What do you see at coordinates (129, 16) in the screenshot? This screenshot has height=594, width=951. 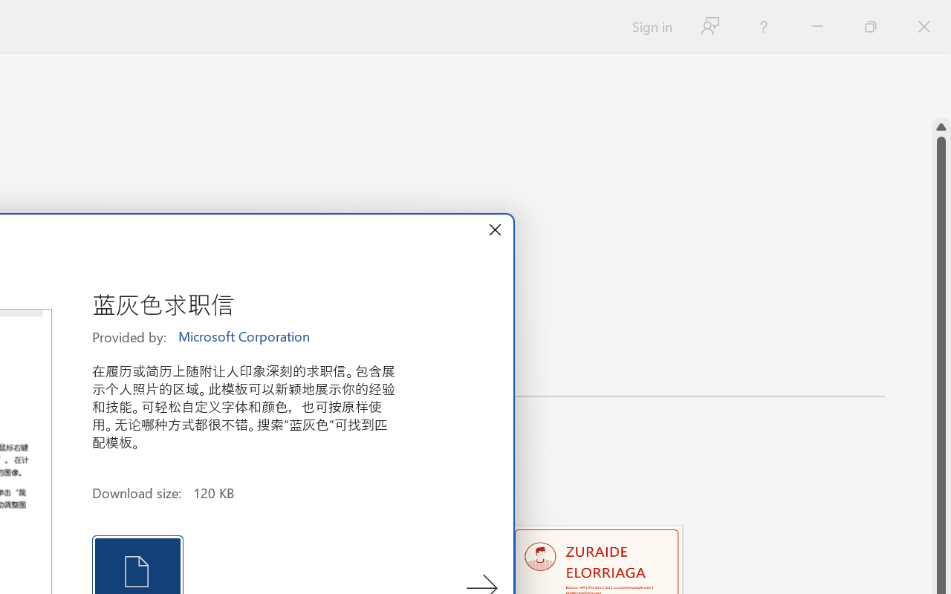 I see `Chrome Web Store - Color themes by Chrome` at bounding box center [129, 16].